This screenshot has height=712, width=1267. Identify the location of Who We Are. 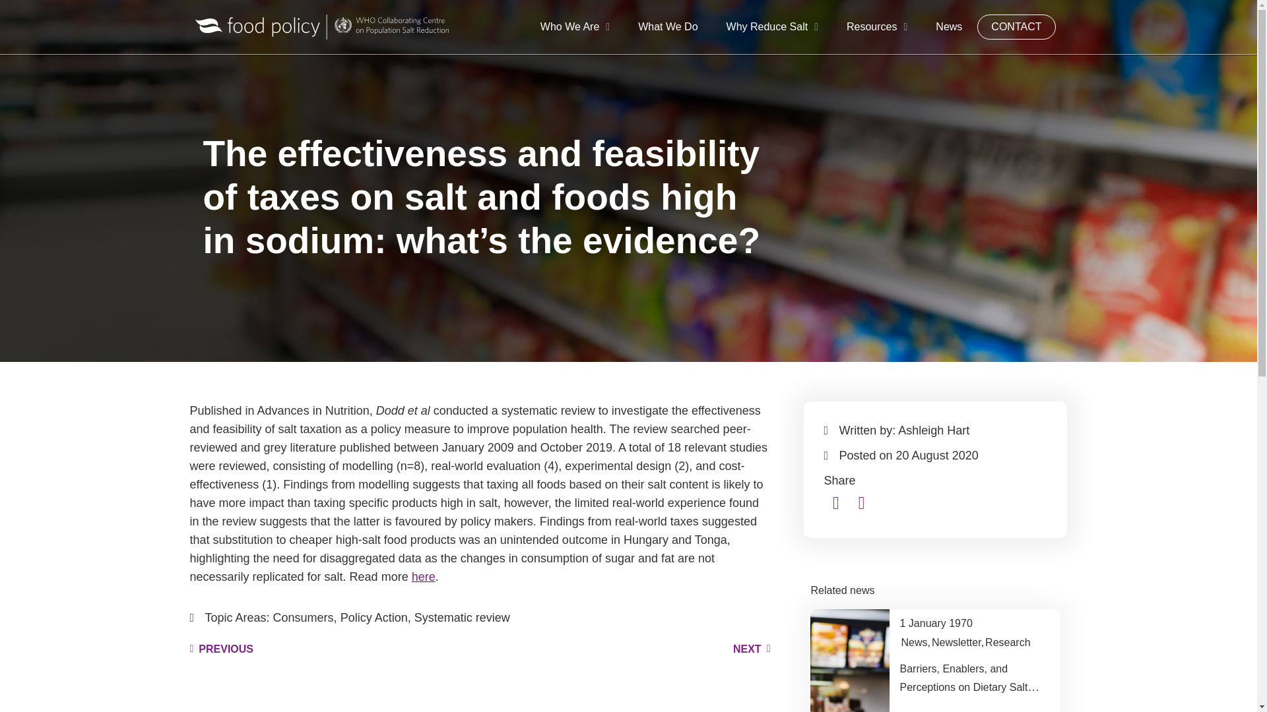
(575, 26).